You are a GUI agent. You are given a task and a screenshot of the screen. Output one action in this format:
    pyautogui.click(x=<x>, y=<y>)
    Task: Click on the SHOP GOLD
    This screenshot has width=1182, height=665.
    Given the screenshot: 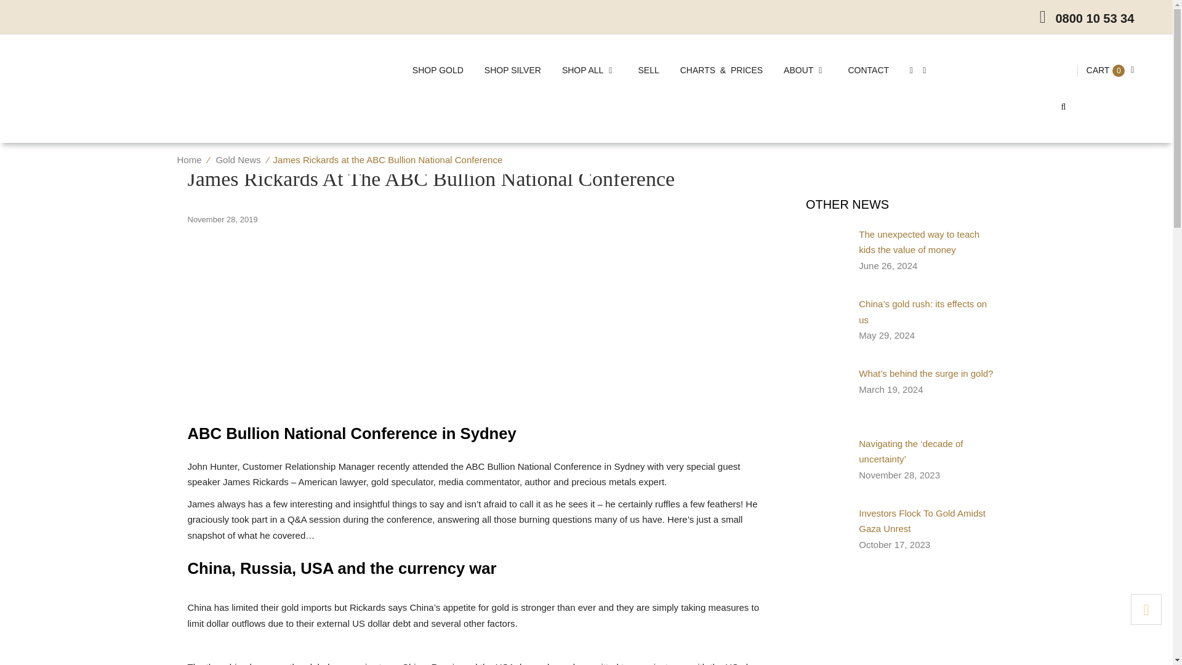 What is the action you would take?
    pyautogui.click(x=437, y=70)
    